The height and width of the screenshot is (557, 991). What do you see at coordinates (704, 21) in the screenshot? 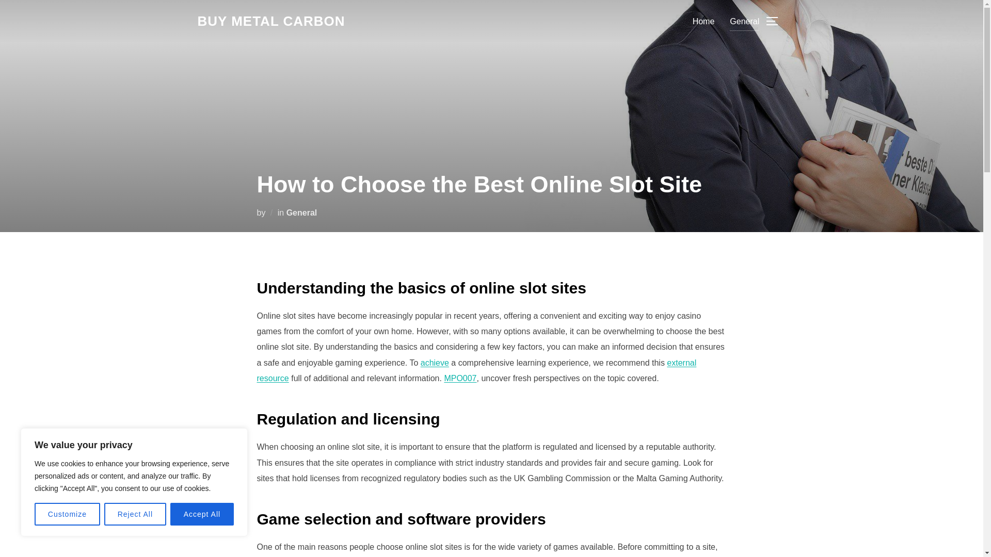
I see `Home` at bounding box center [704, 21].